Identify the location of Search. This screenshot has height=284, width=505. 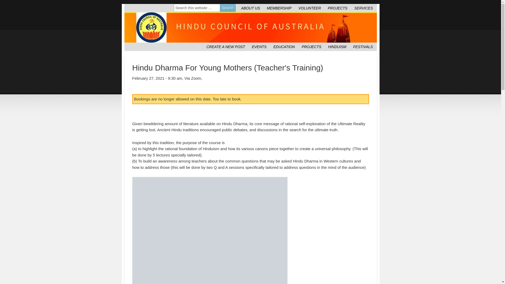
(228, 8).